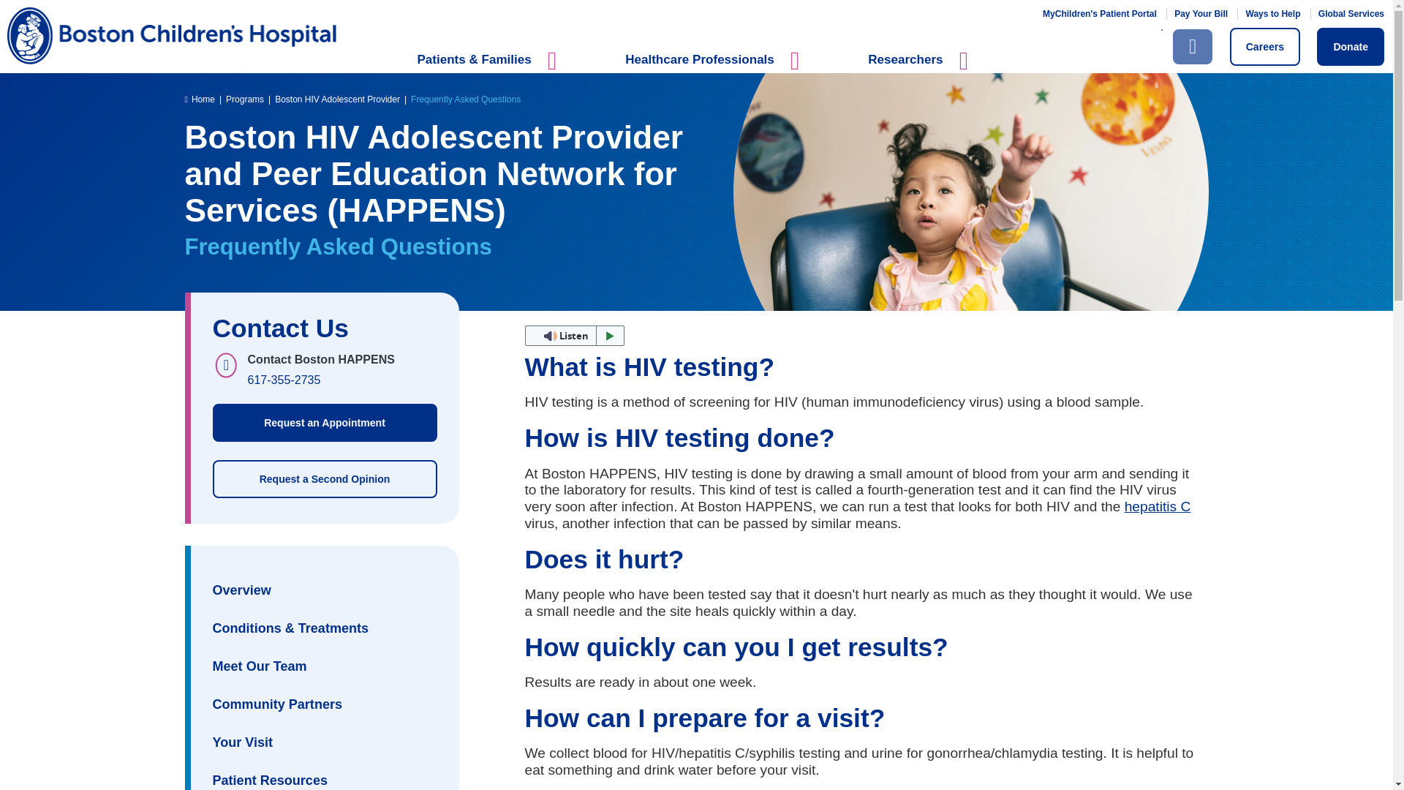 The image size is (1404, 790). I want to click on Listen to this page using ReadSpeaker, so click(575, 335).